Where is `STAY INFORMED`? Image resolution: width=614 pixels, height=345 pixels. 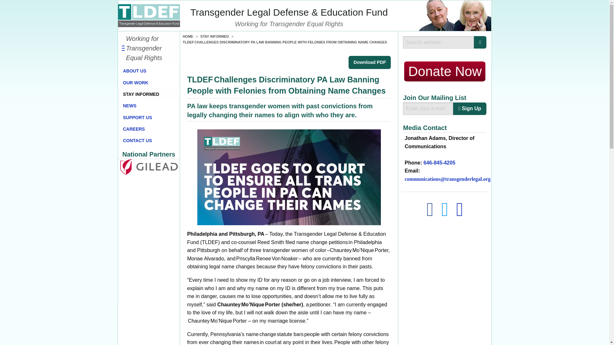
STAY INFORMED is located at coordinates (149, 94).